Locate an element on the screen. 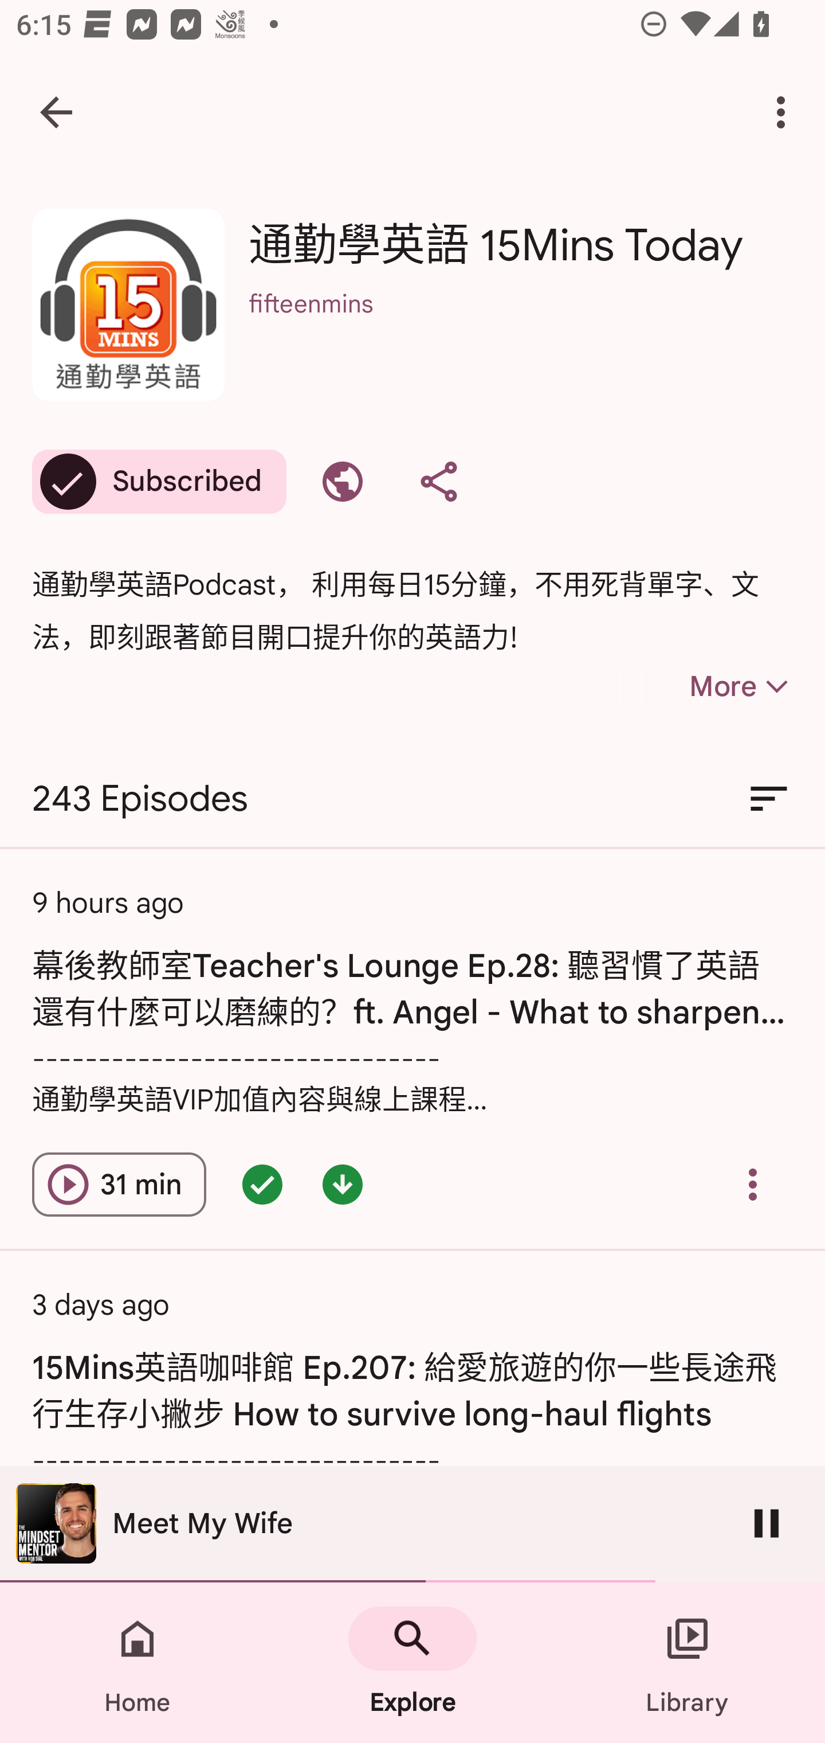 The image size is (825, 1743). More options is located at coordinates (785, 112).